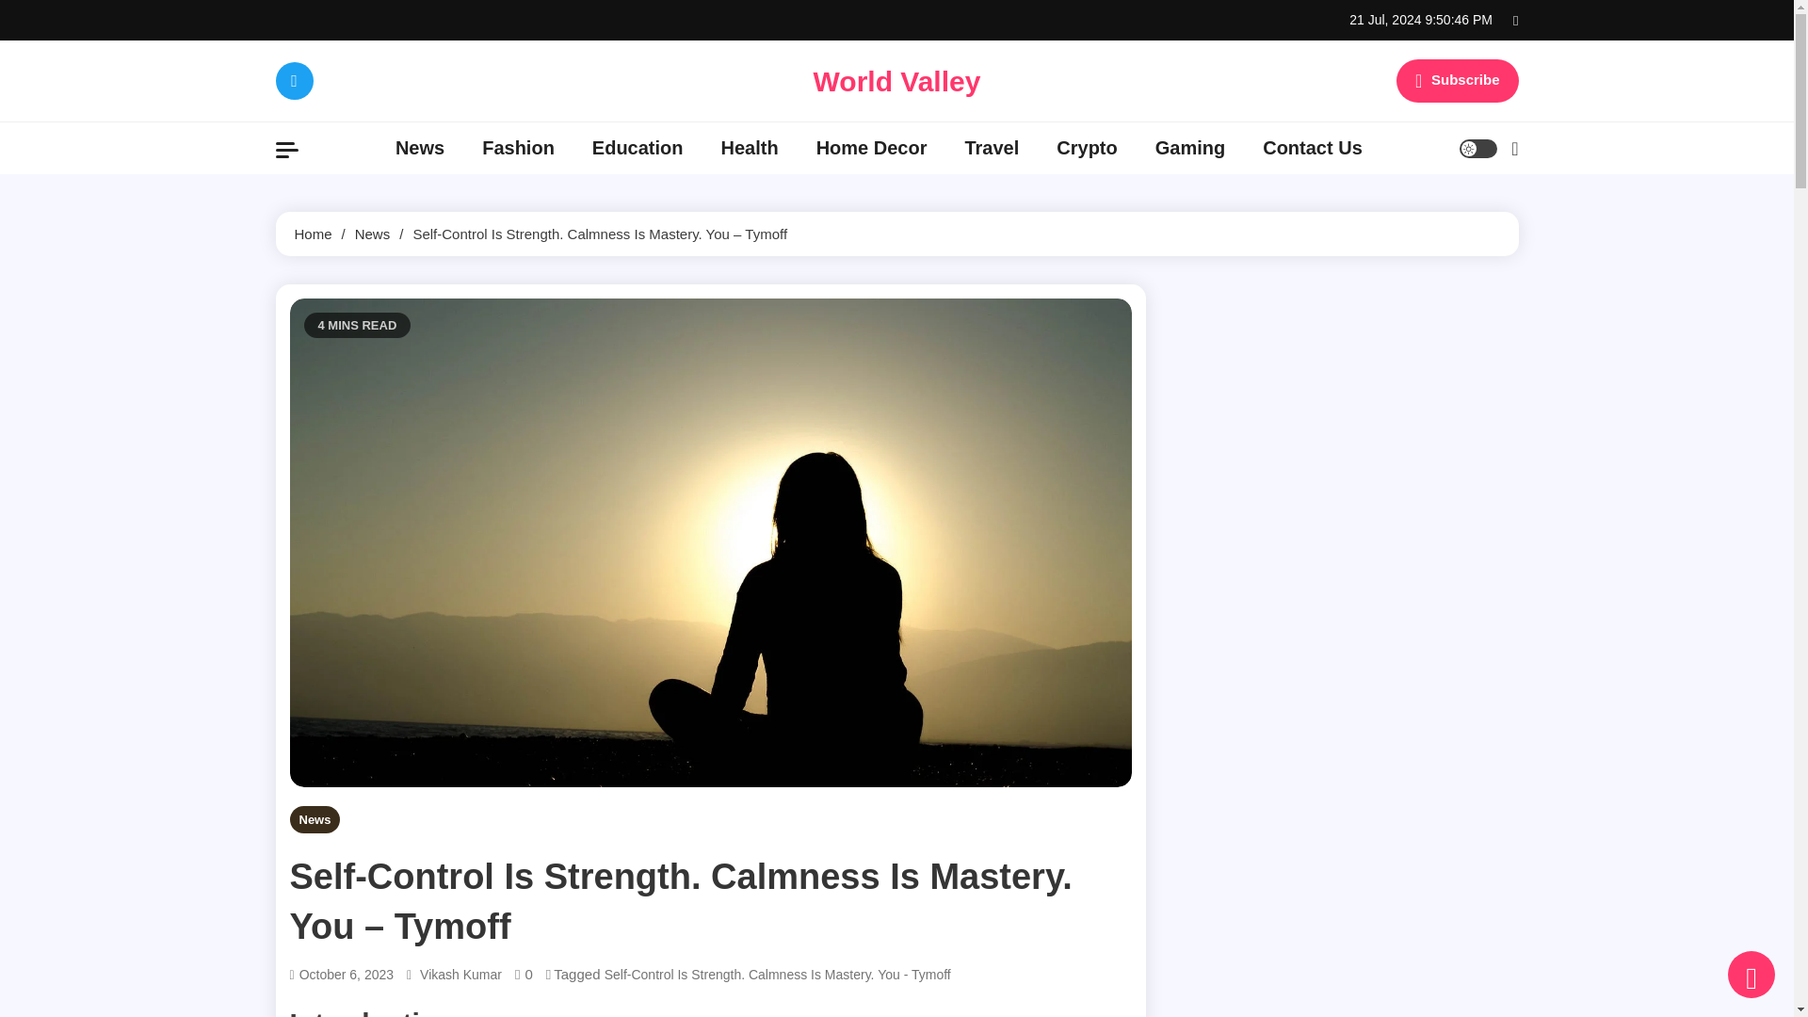 The width and height of the screenshot is (1808, 1017). Describe the element at coordinates (1457, 81) in the screenshot. I see `Subscribe` at that location.